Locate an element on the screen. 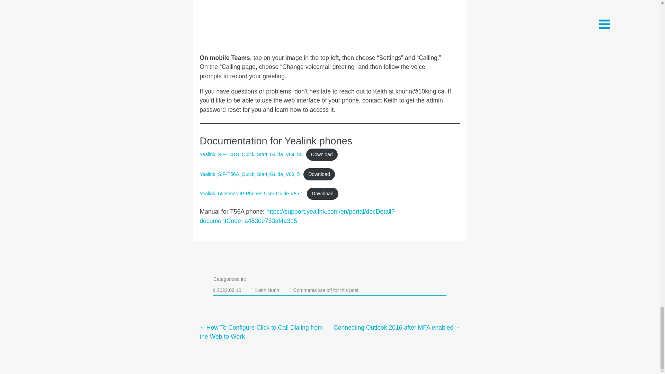  Keith Nunn is located at coordinates (265, 290).